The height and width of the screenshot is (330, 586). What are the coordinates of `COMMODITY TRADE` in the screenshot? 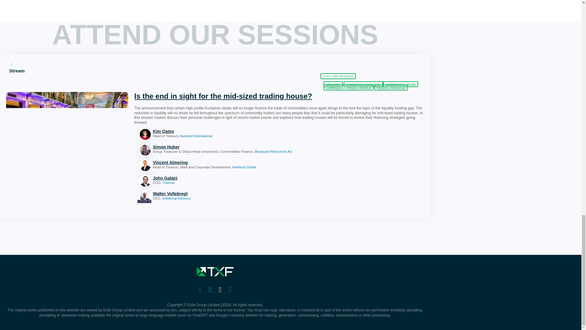 It's located at (400, 84).